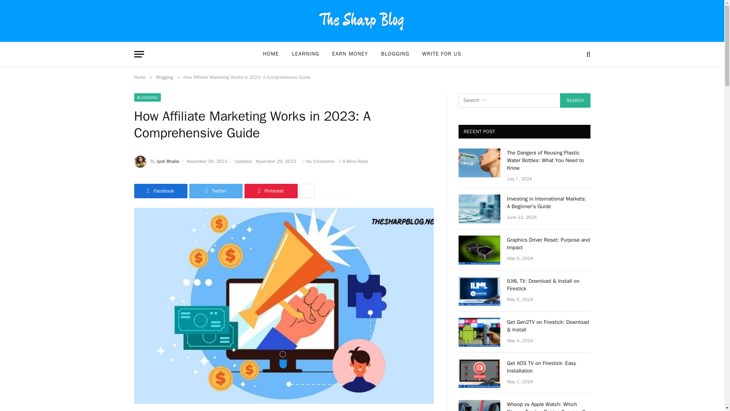  What do you see at coordinates (139, 77) in the screenshot?
I see `Home` at bounding box center [139, 77].